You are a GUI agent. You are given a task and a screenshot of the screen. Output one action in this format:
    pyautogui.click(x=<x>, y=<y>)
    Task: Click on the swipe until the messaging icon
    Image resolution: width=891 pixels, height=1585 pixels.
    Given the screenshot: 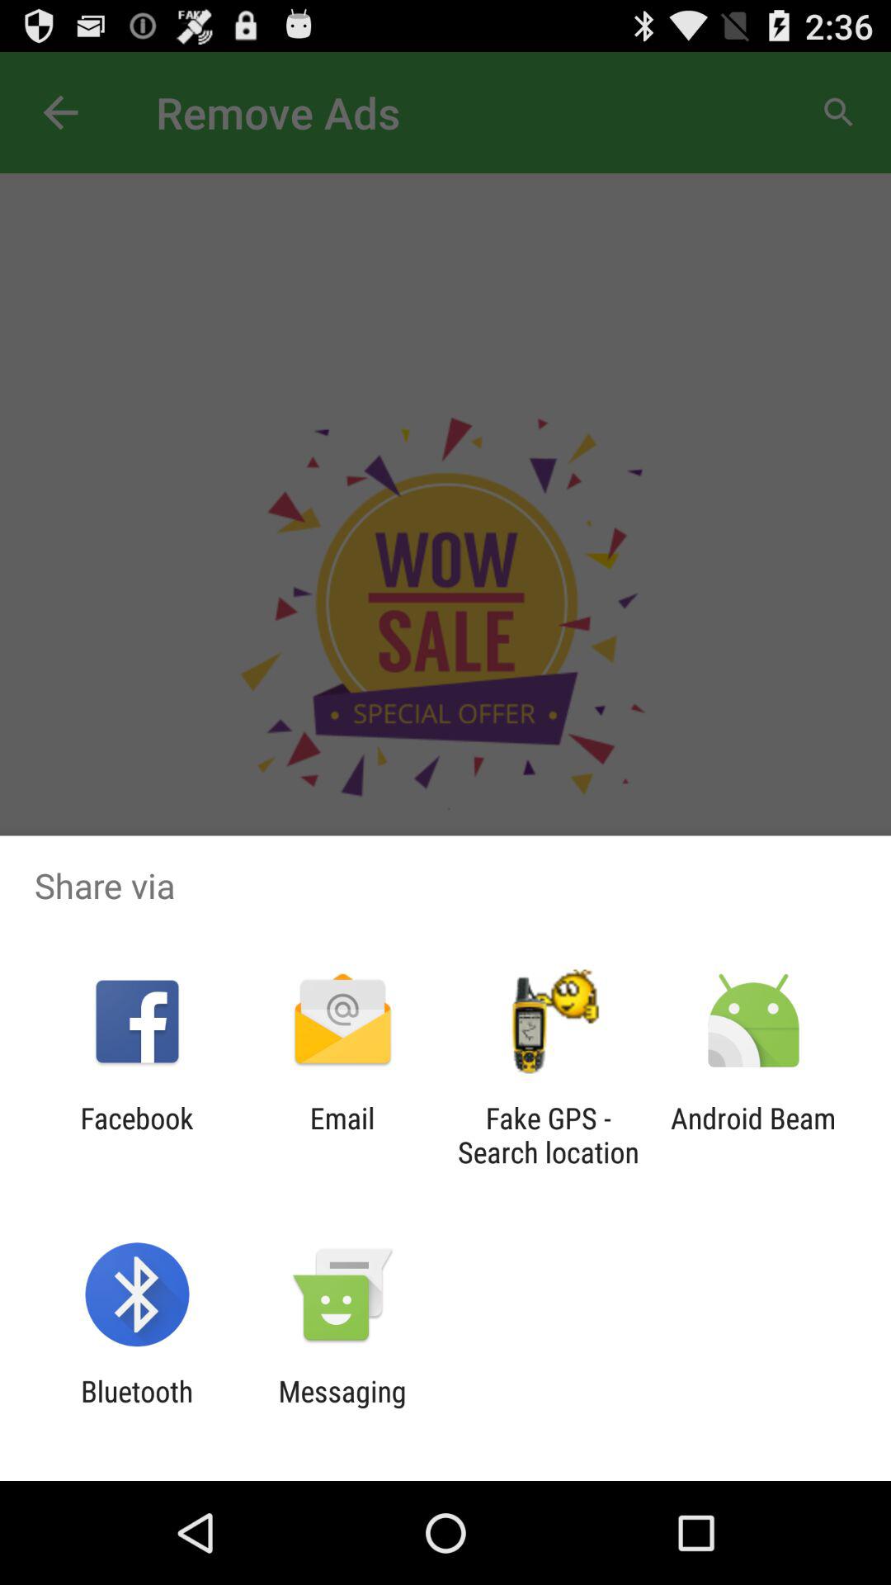 What is the action you would take?
    pyautogui.click(x=342, y=1408)
    